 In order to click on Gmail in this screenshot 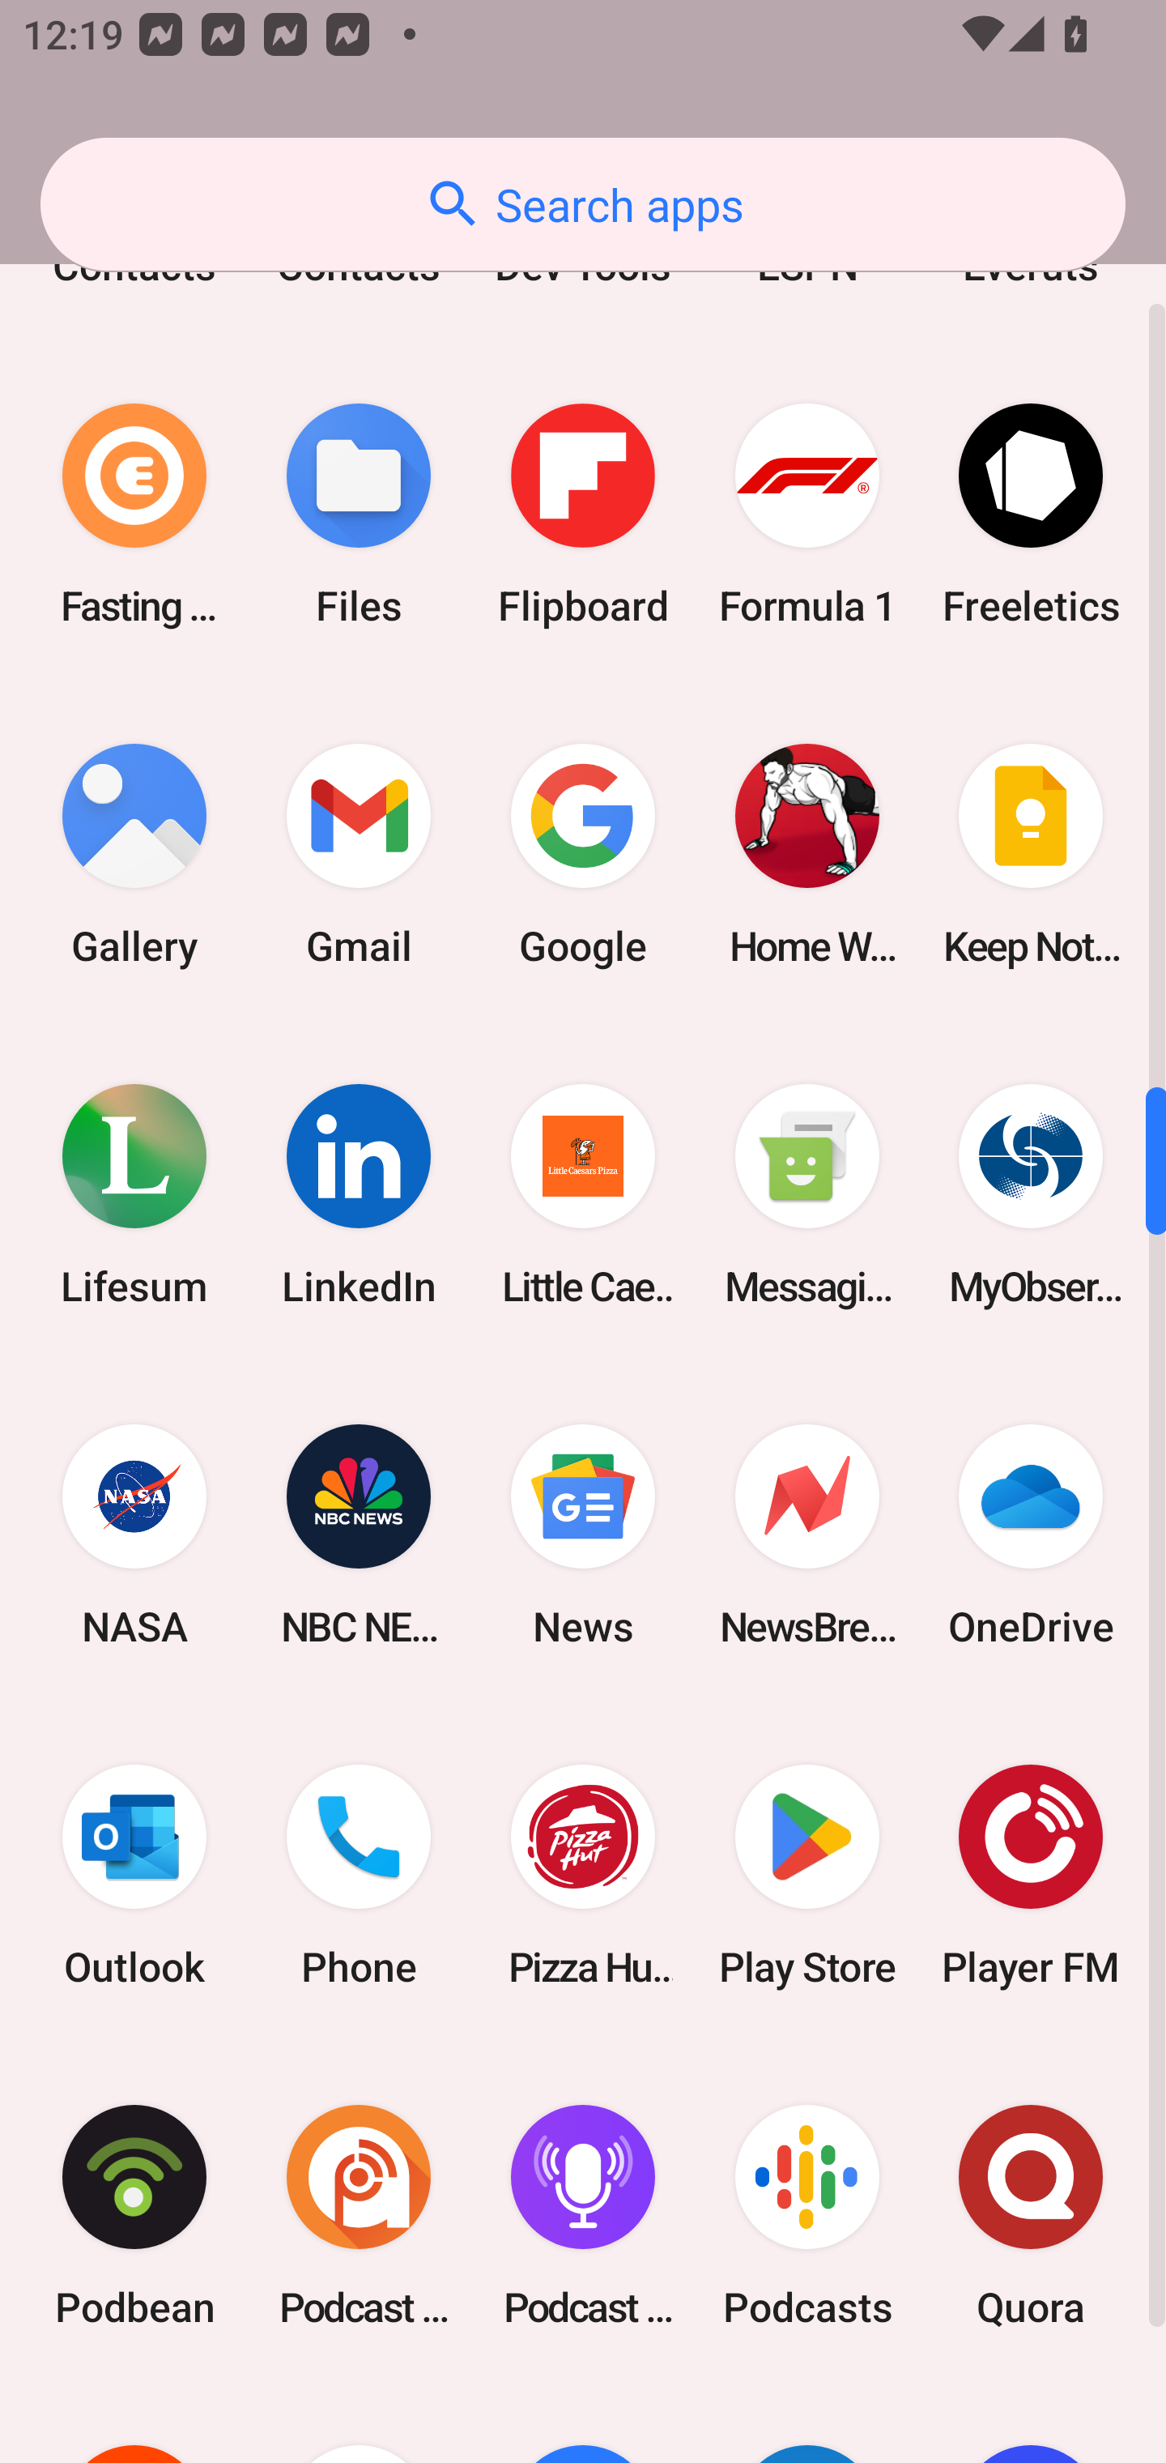, I will do `click(359, 854)`.